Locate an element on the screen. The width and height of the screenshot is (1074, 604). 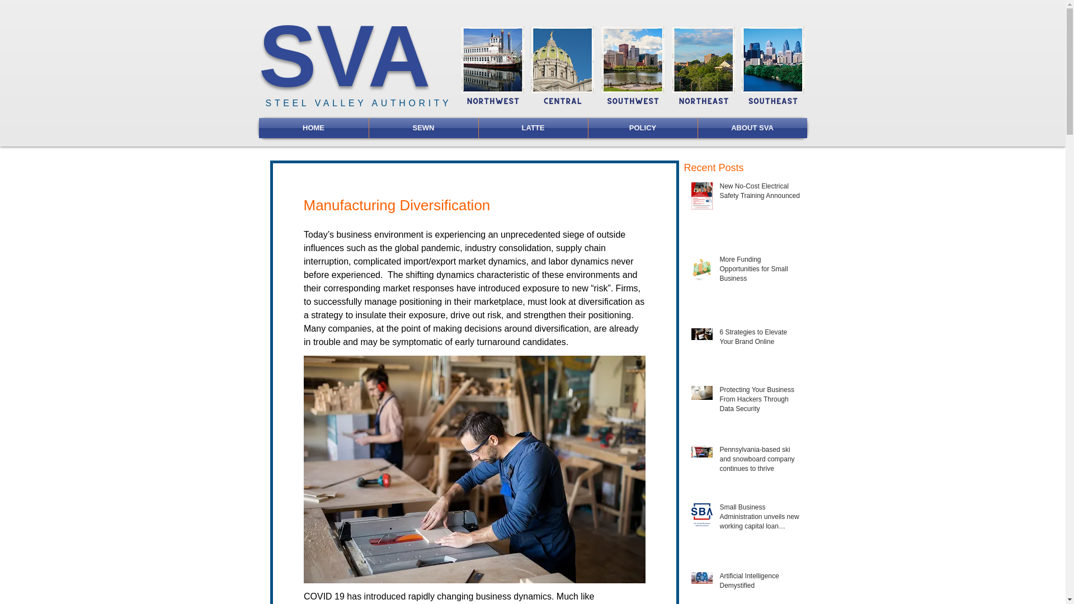
ABOUT SVA is located at coordinates (753, 128).